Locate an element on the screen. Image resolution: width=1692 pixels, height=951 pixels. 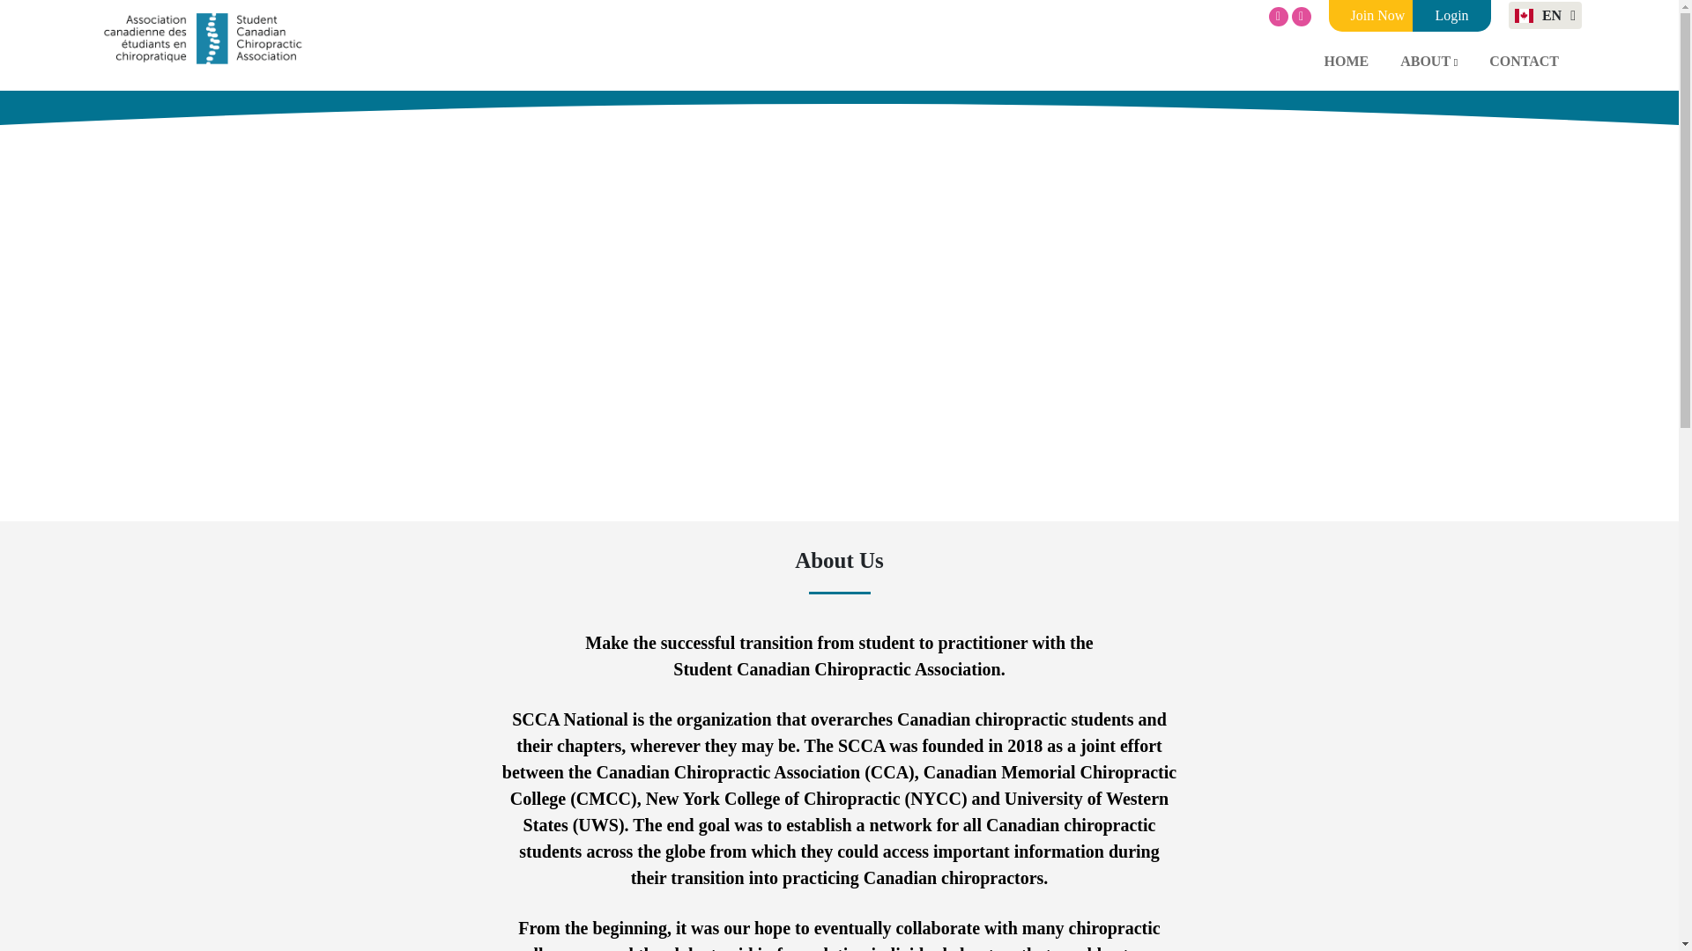
CONTACT is located at coordinates (1523, 61).